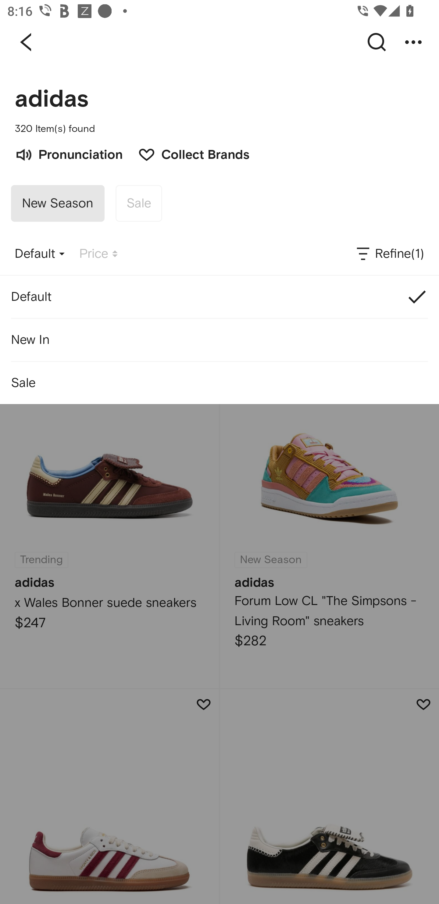  Describe the element at coordinates (69, 154) in the screenshot. I see `Pronunciation` at that location.